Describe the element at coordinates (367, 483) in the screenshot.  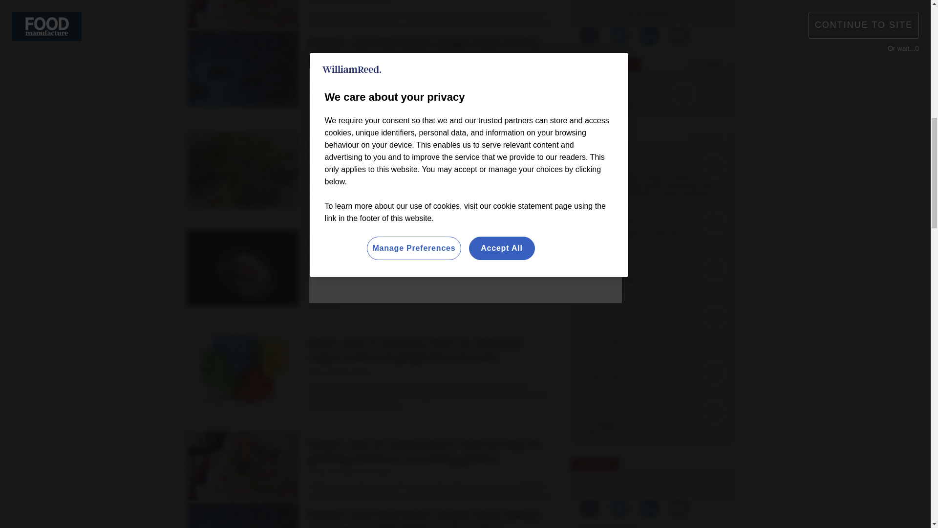
I see `3rd party ad content` at that location.